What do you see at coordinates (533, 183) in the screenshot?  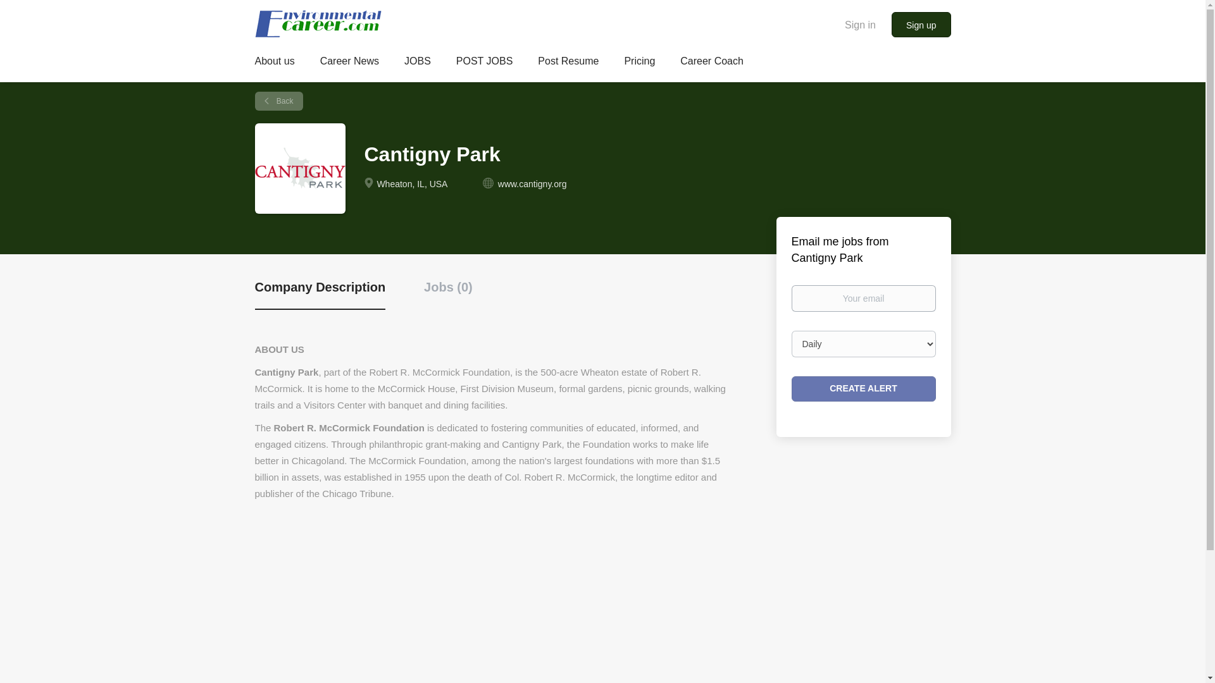 I see `www.cantigny.org` at bounding box center [533, 183].